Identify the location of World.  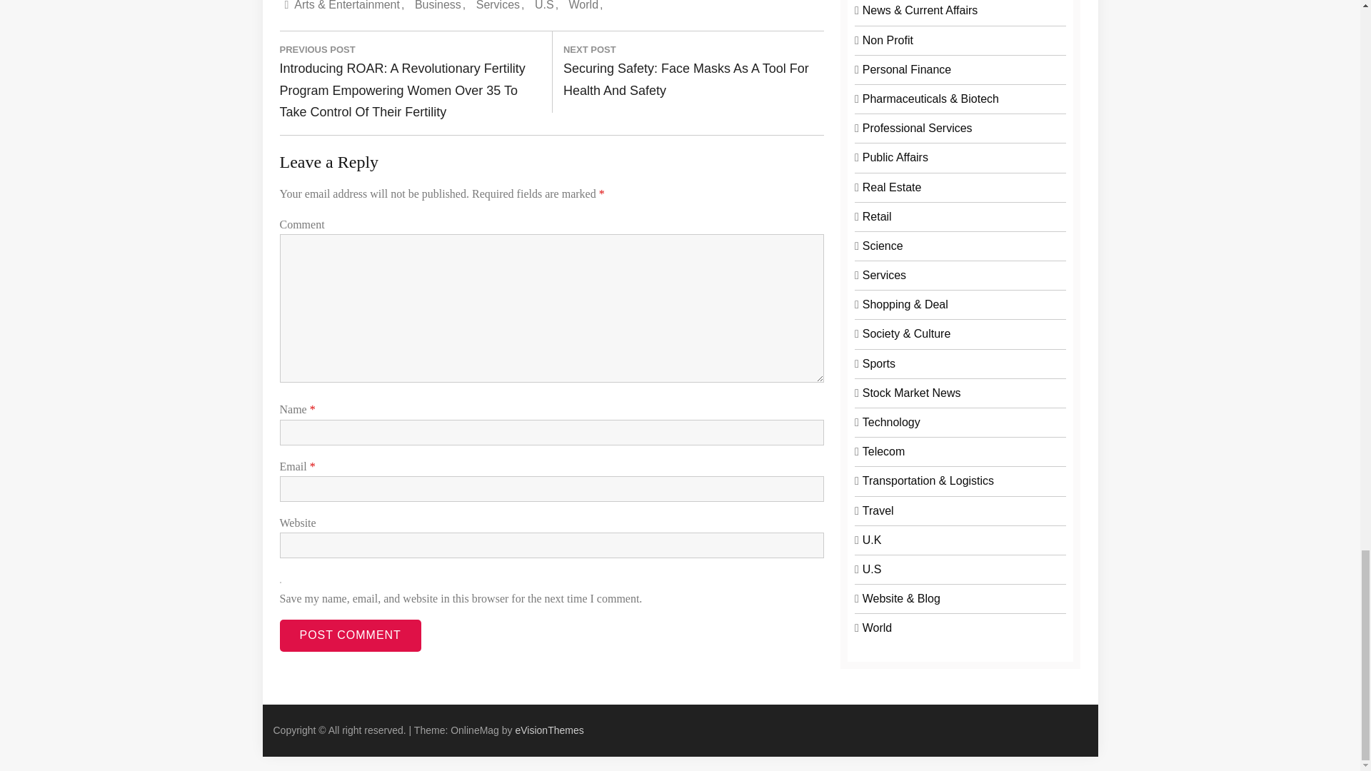
(586, 9).